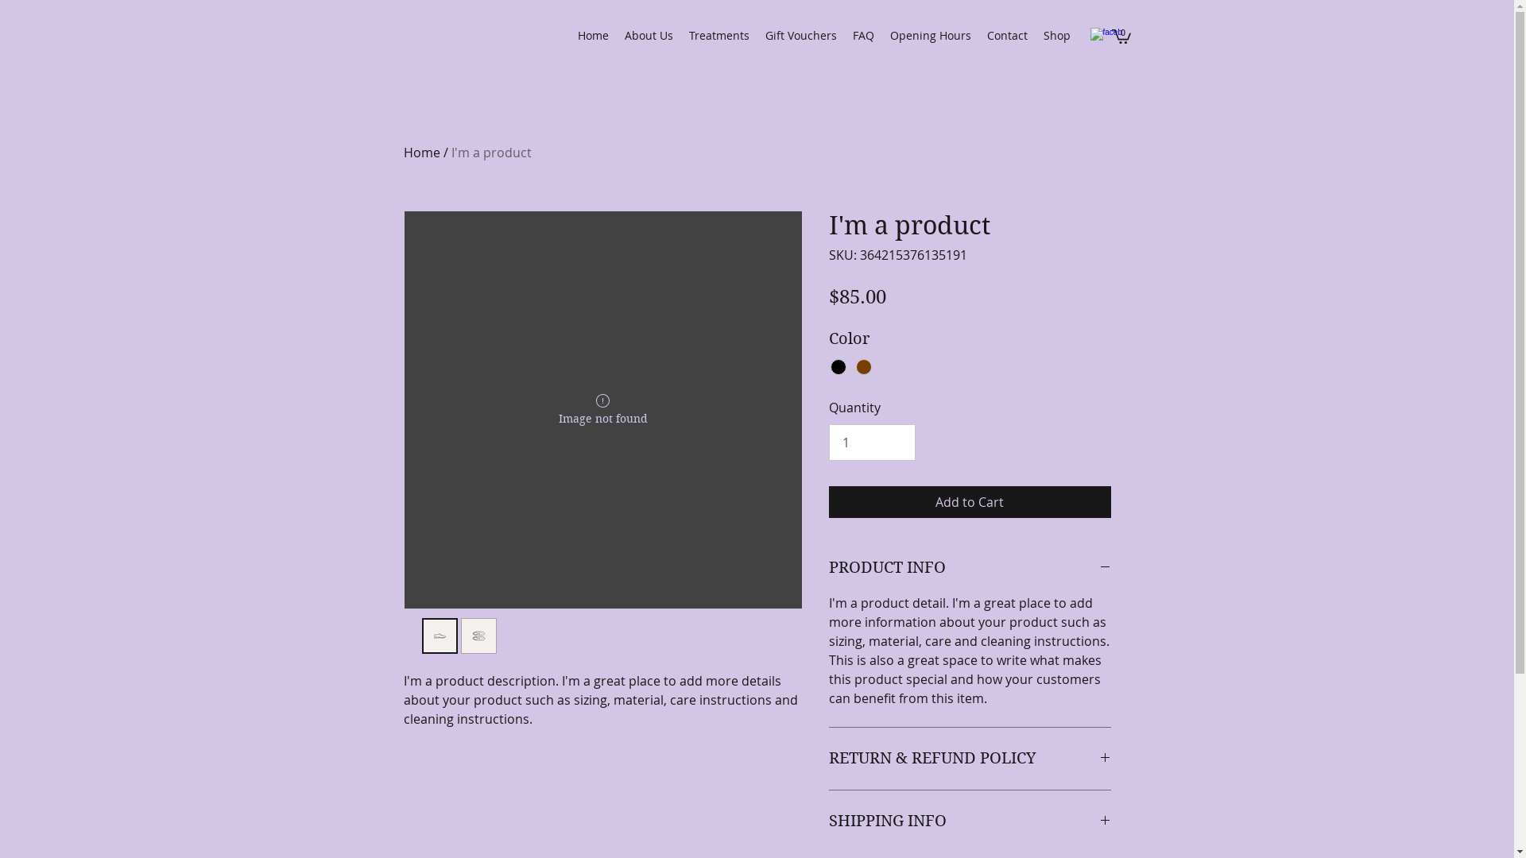 This screenshot has width=1526, height=858. What do you see at coordinates (970, 821) in the screenshot?
I see `SHIPPING INFO` at bounding box center [970, 821].